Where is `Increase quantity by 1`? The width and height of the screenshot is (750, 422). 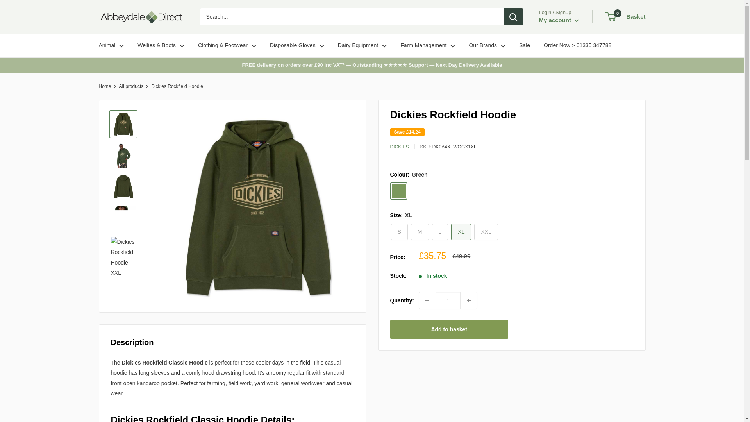 Increase quantity by 1 is located at coordinates (469, 300).